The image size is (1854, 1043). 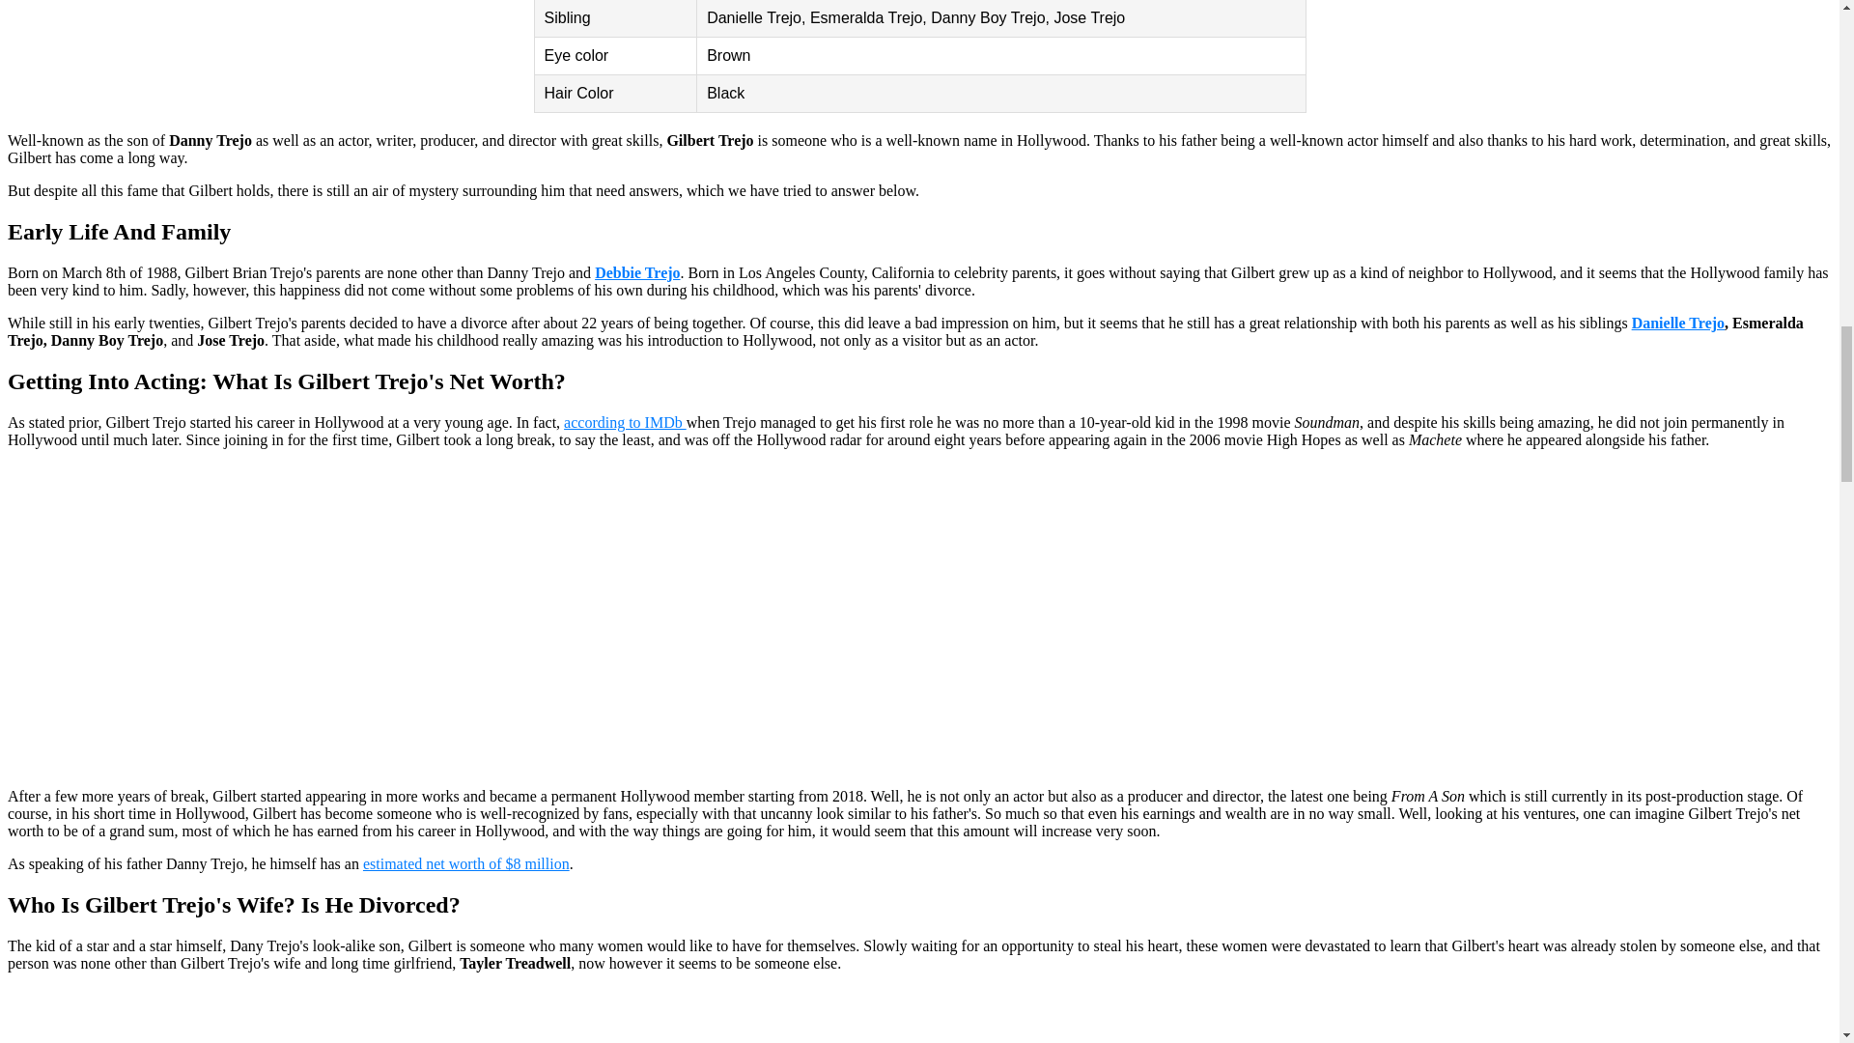 I want to click on according to IMDb, so click(x=624, y=422).